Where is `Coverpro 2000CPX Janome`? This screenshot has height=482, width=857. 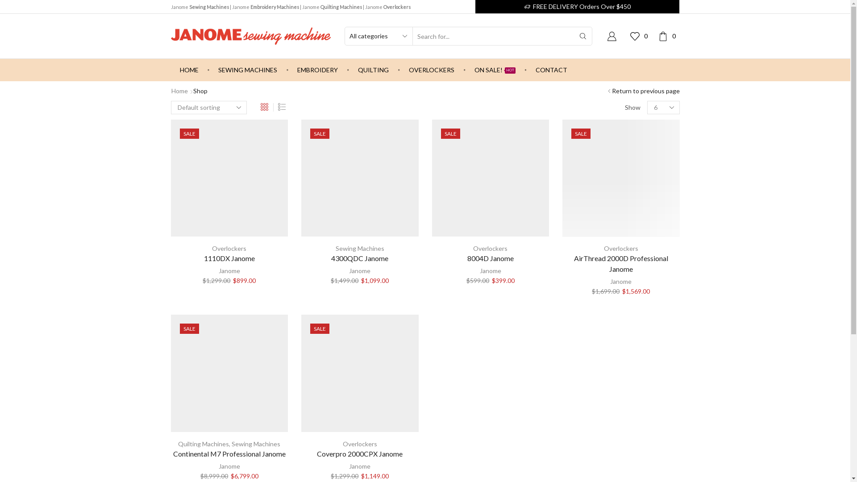
Coverpro 2000CPX Janome is located at coordinates (360, 454).